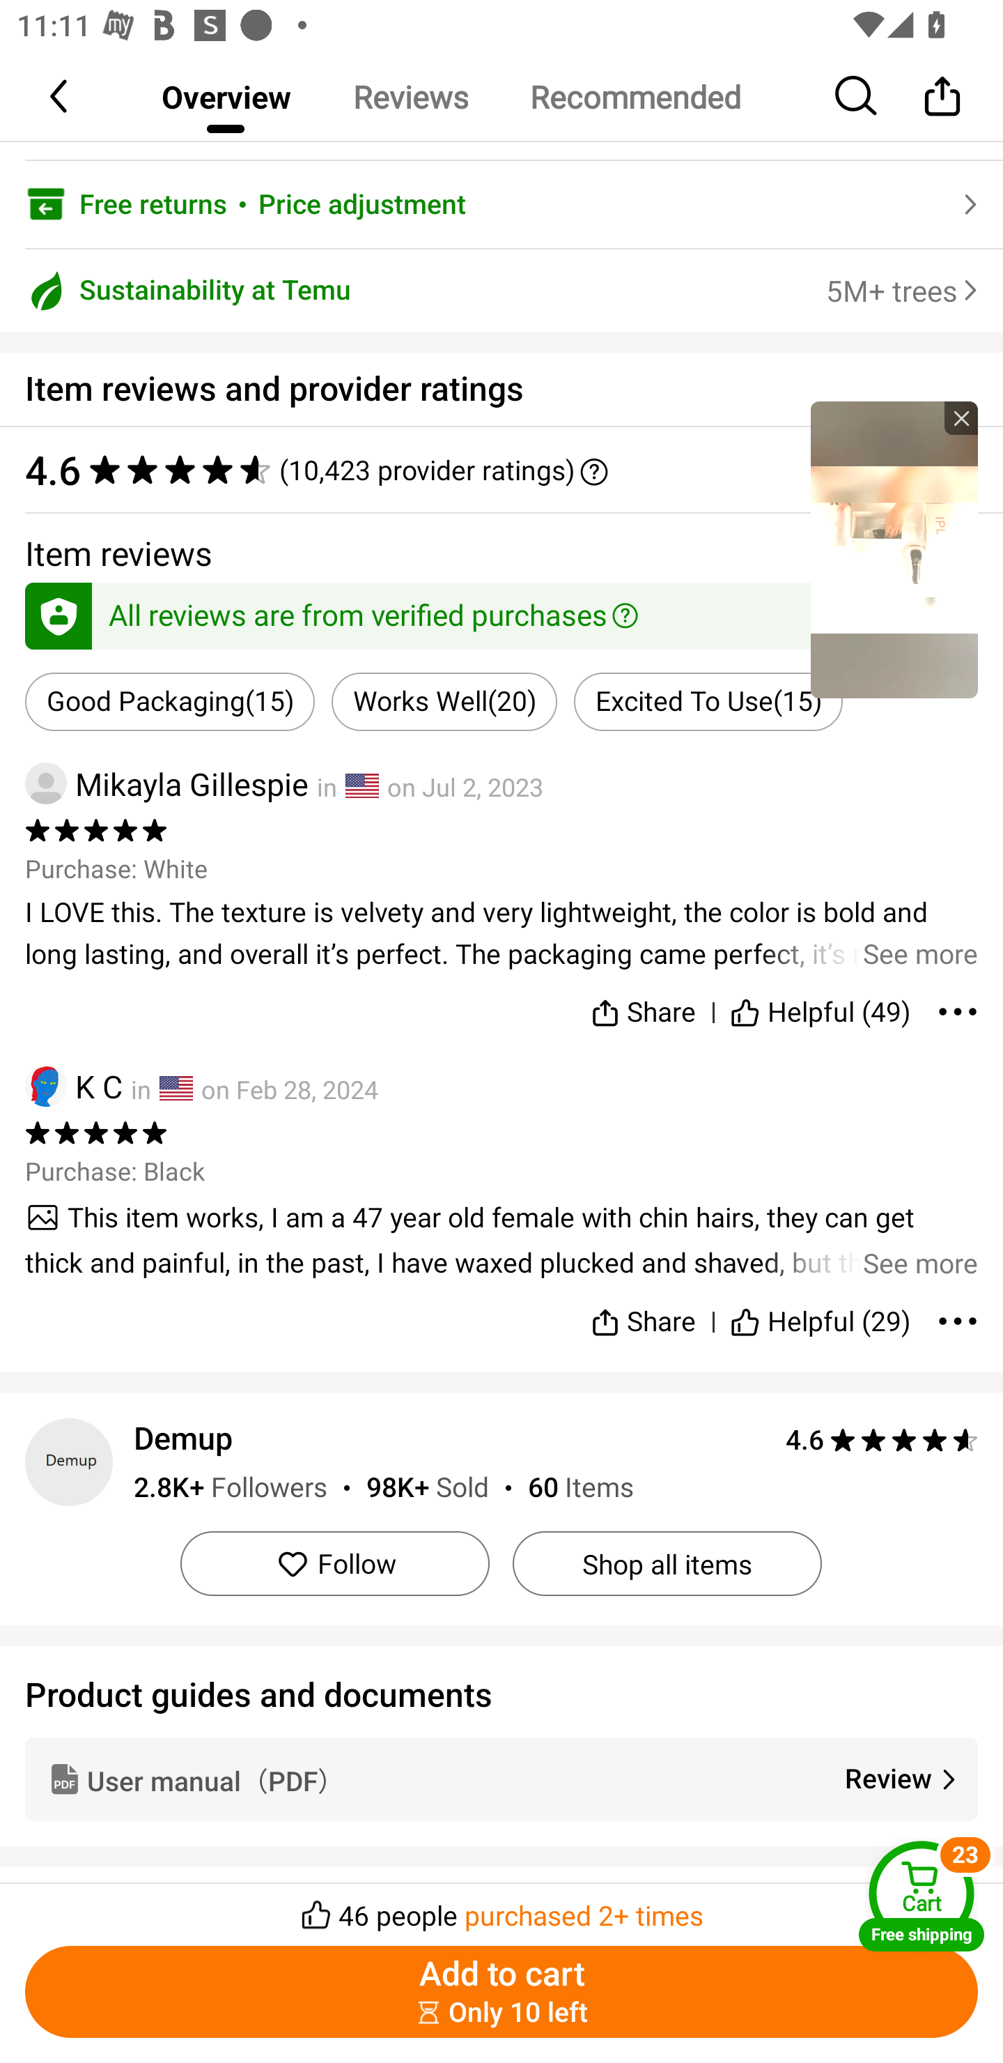  I want to click on Share, so click(942, 95).